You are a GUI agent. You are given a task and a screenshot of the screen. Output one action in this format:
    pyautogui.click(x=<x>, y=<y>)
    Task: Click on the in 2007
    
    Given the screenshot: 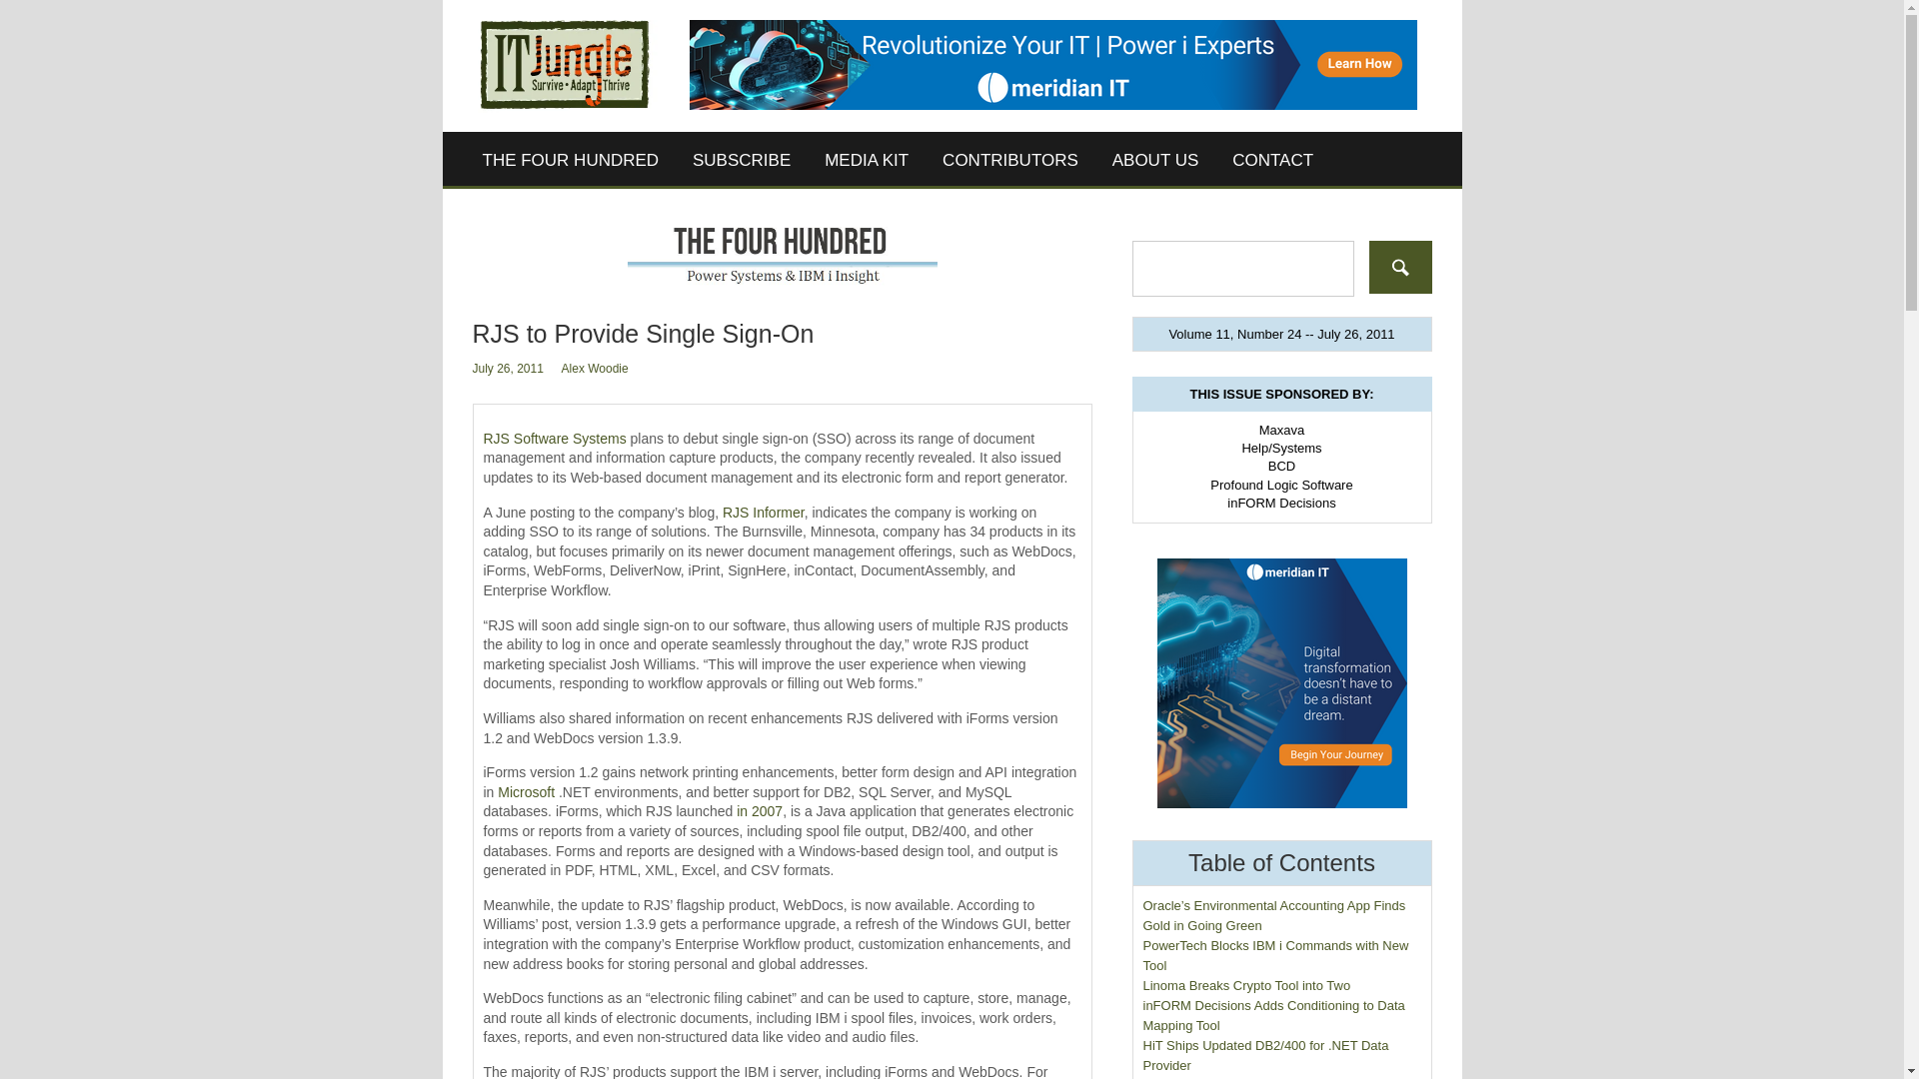 What is the action you would take?
    pyautogui.click(x=760, y=810)
    